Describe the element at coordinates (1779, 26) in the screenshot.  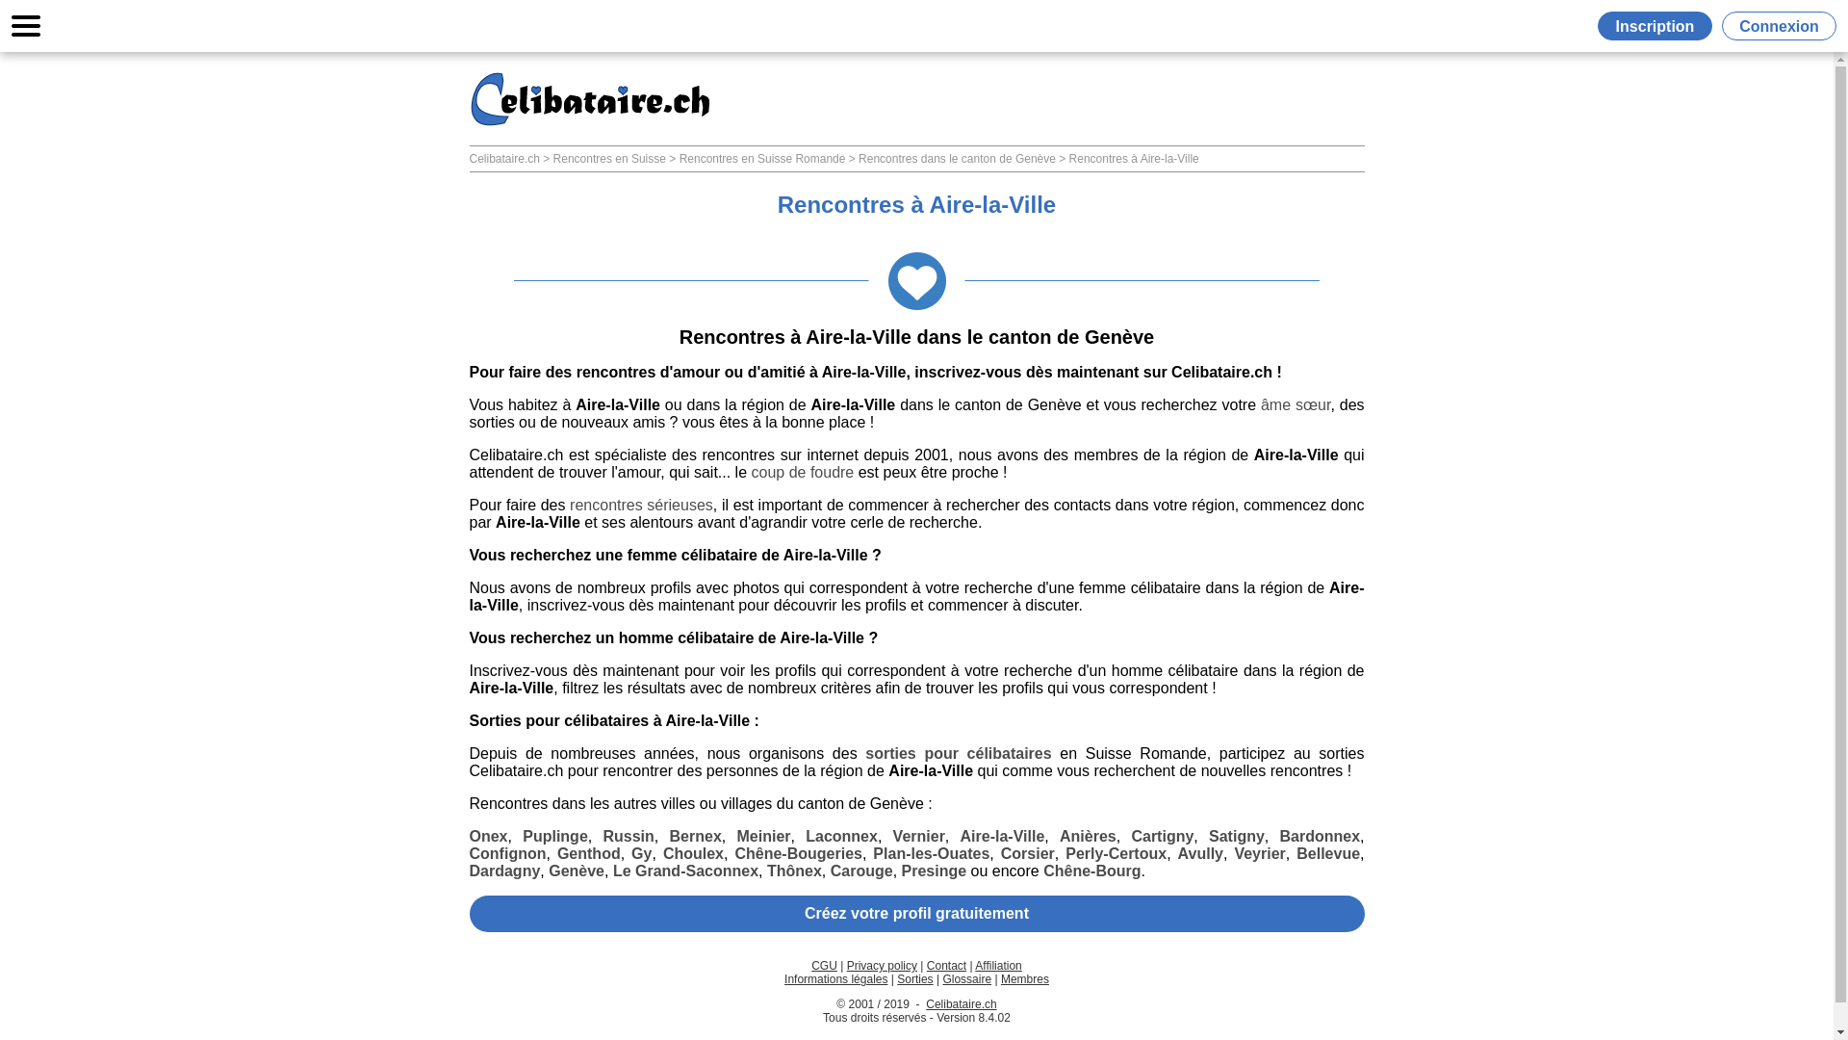
I see `Connexion` at that location.